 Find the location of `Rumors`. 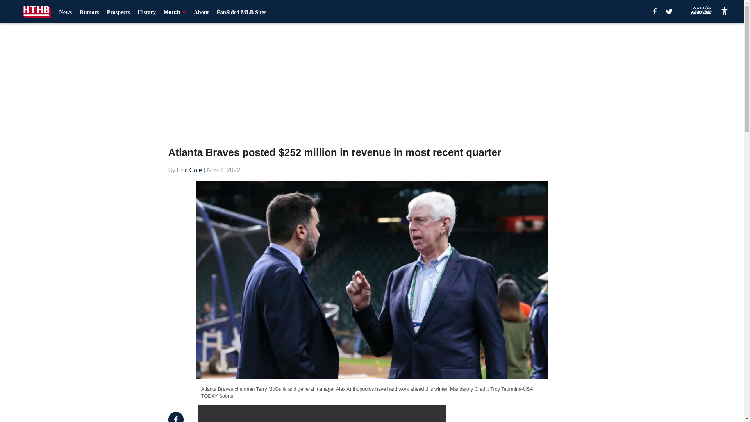

Rumors is located at coordinates (89, 12).